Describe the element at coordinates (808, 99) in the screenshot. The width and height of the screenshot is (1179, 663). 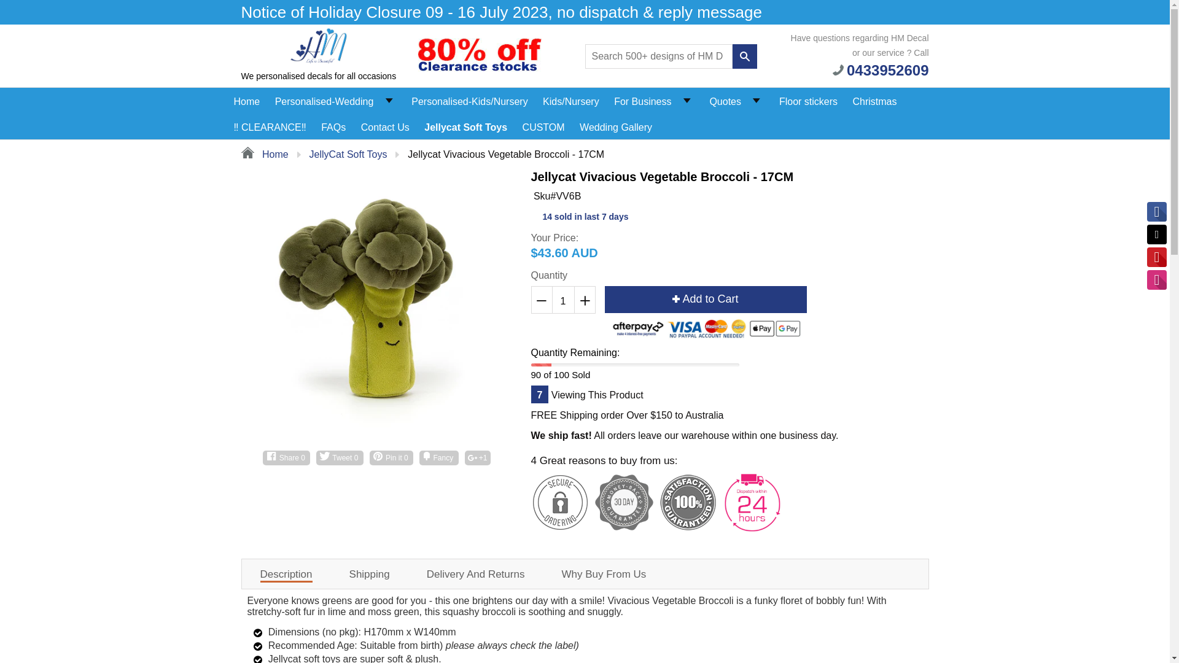
I see `Floor stickers` at that location.